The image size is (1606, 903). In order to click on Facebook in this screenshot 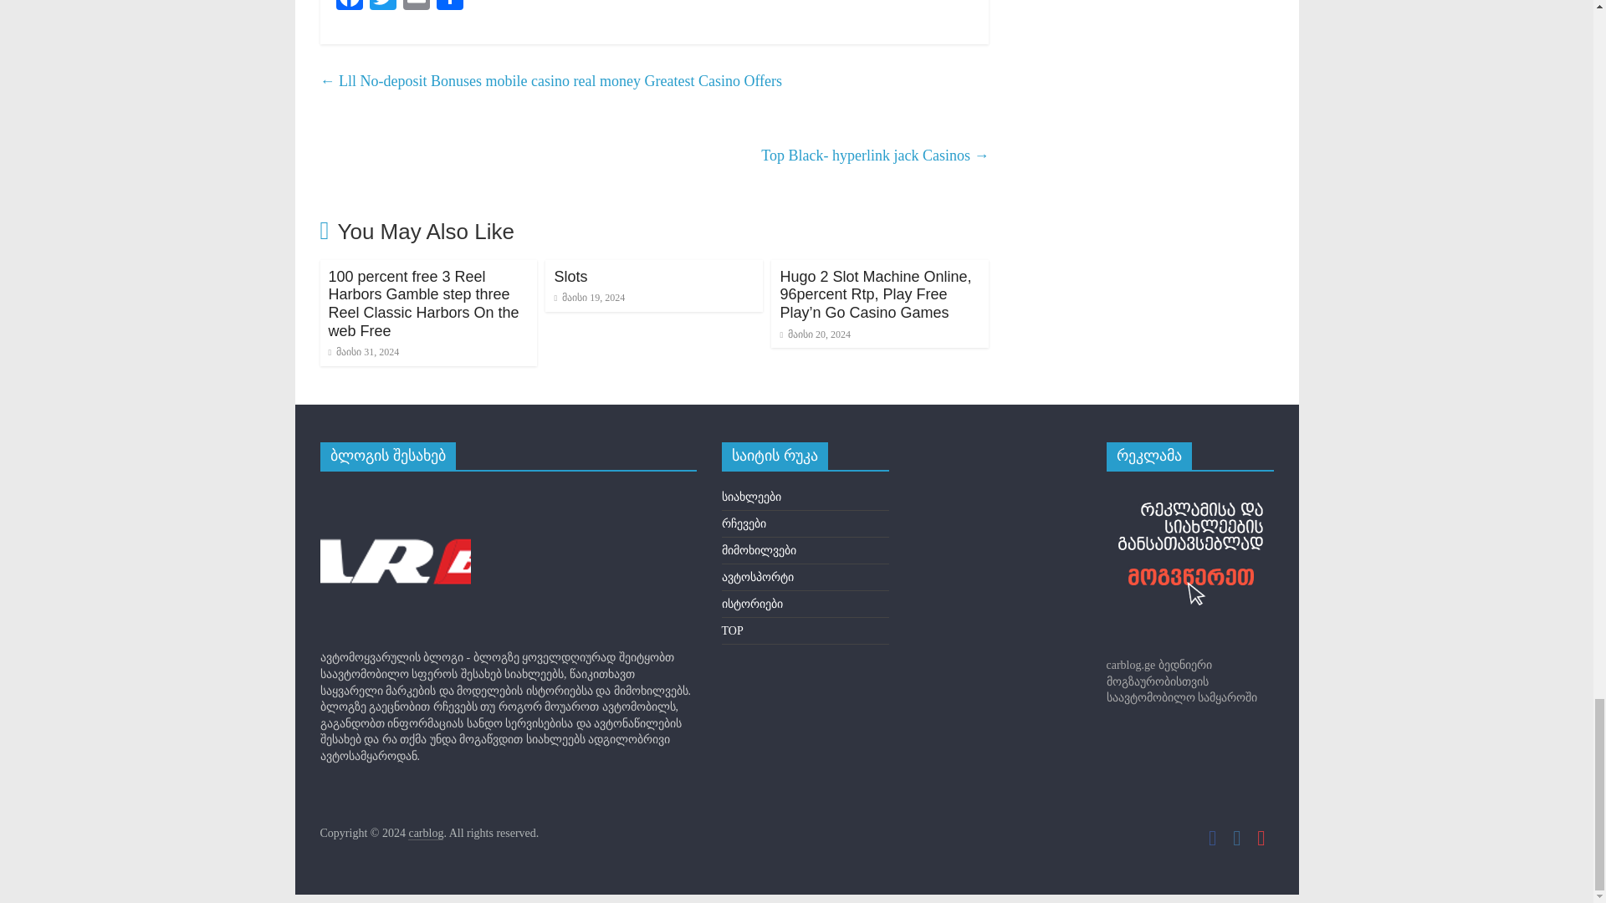, I will do `click(349, 5)`.